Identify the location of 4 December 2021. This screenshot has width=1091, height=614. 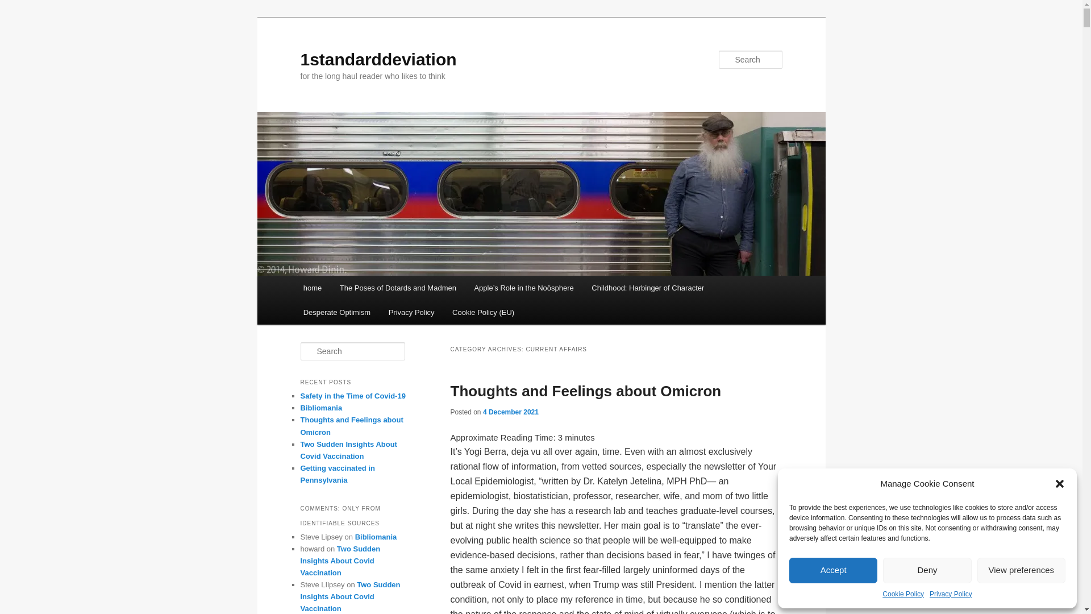
(511, 412).